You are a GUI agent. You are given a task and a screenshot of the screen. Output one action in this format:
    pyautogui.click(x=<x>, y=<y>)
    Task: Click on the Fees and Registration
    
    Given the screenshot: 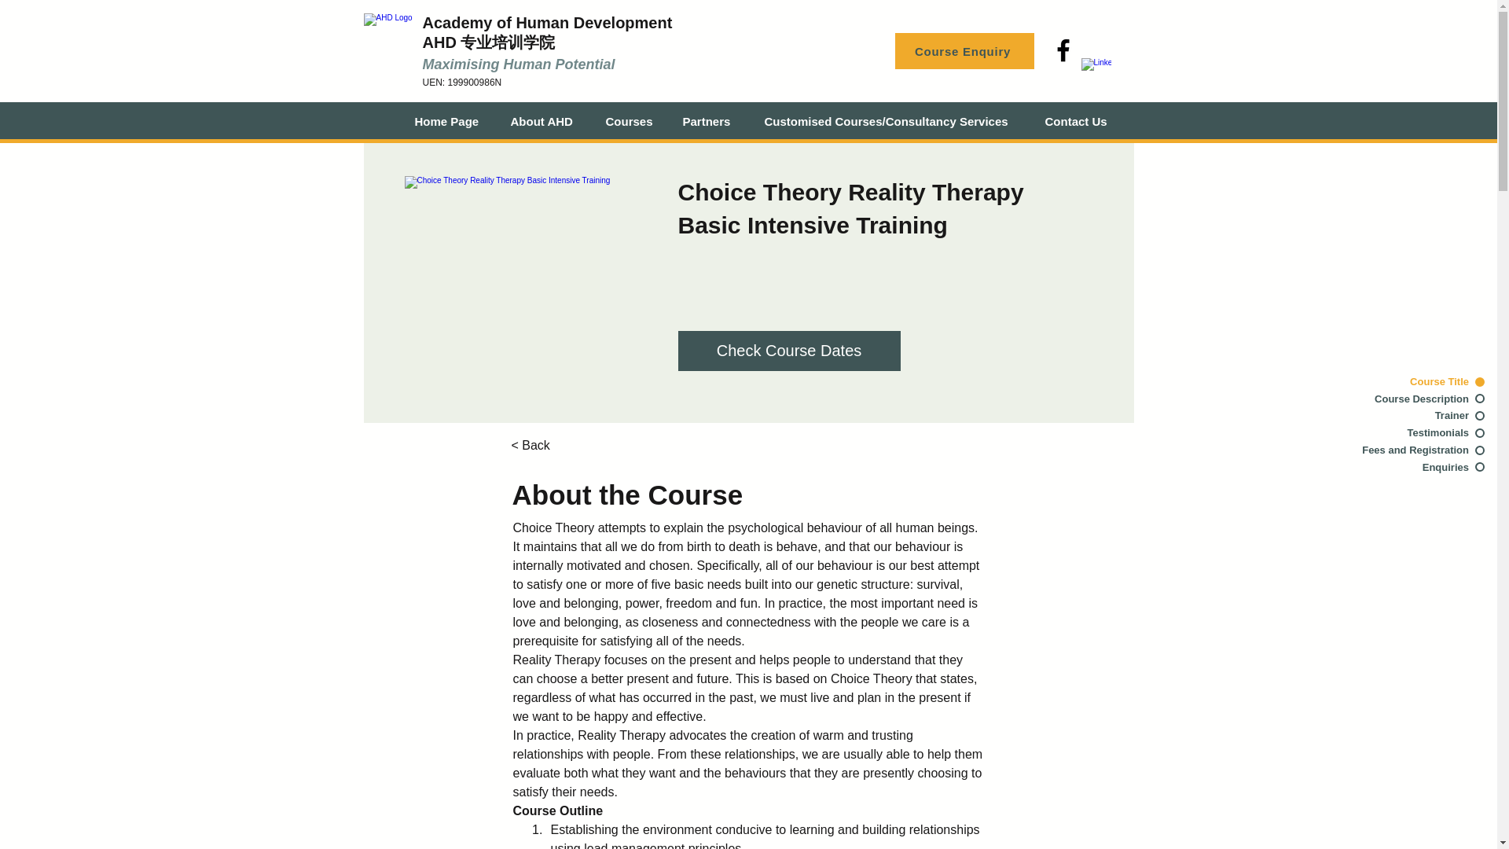 What is the action you would take?
    pyautogui.click(x=1403, y=450)
    